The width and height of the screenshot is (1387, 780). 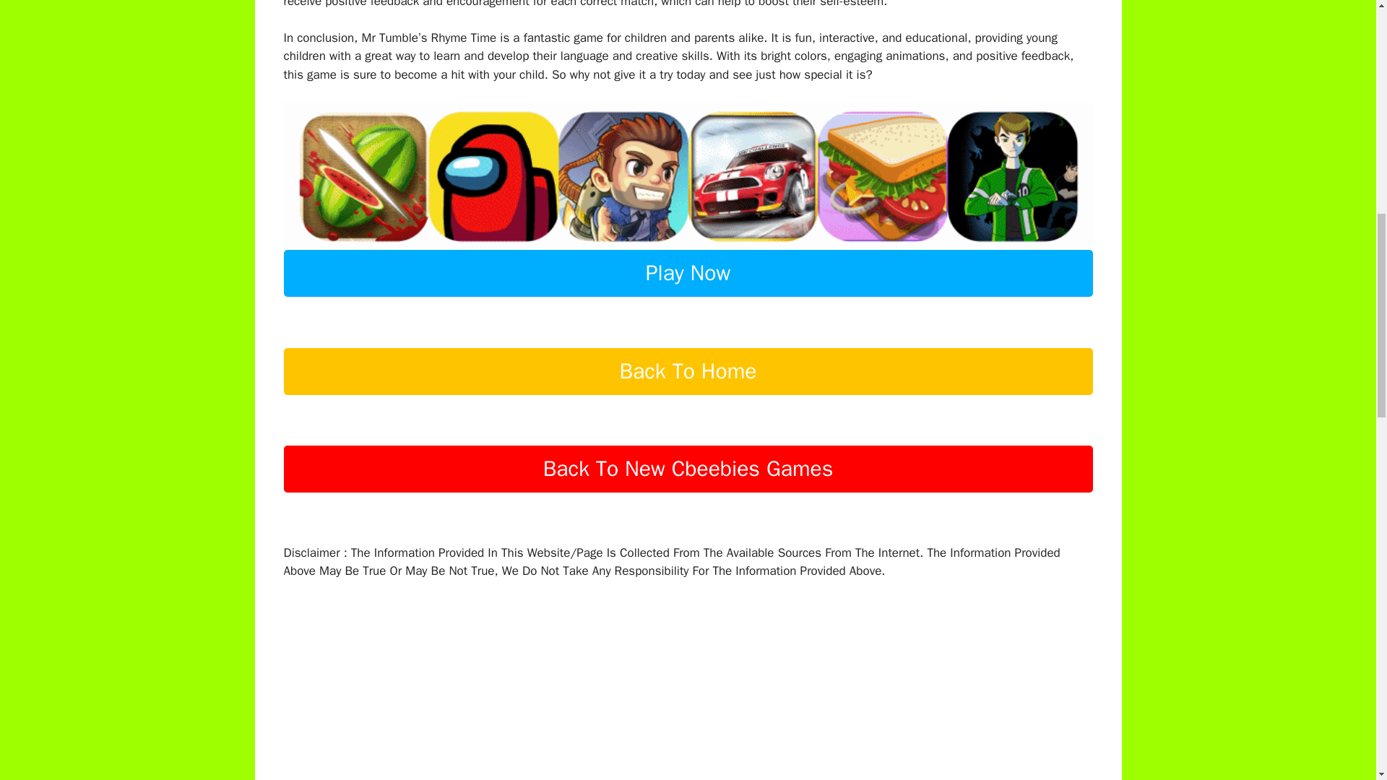 I want to click on Back To Home, so click(x=688, y=396).